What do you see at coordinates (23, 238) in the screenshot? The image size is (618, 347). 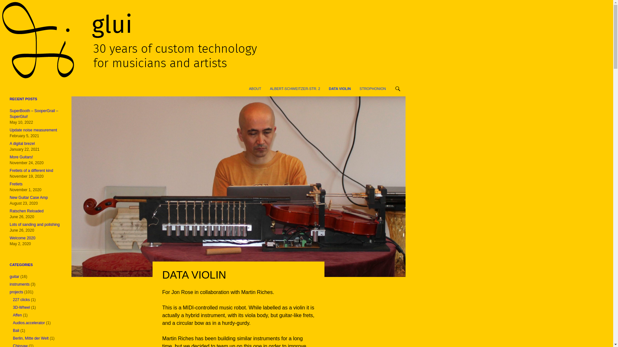 I see `Welcome 2020` at bounding box center [23, 238].